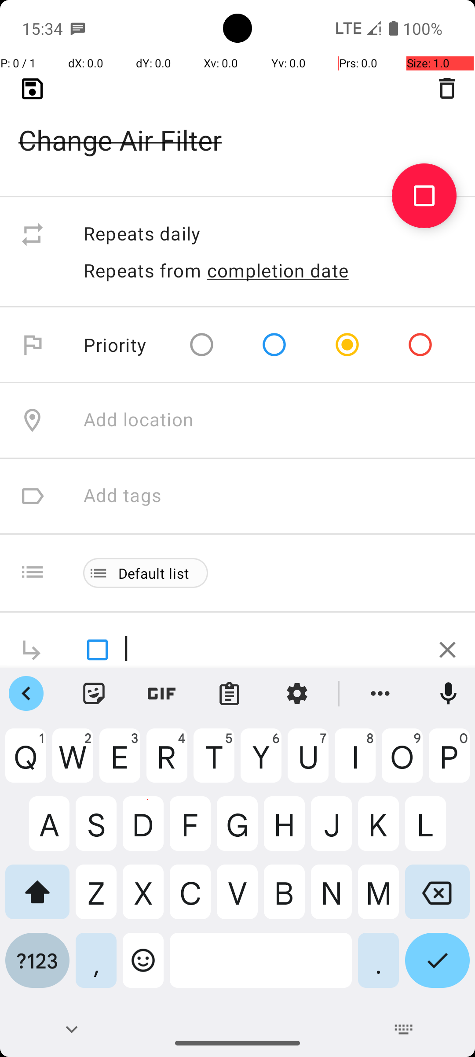 This screenshot has height=1057, width=475. What do you see at coordinates (142, 270) in the screenshot?
I see `Repeats from` at bounding box center [142, 270].